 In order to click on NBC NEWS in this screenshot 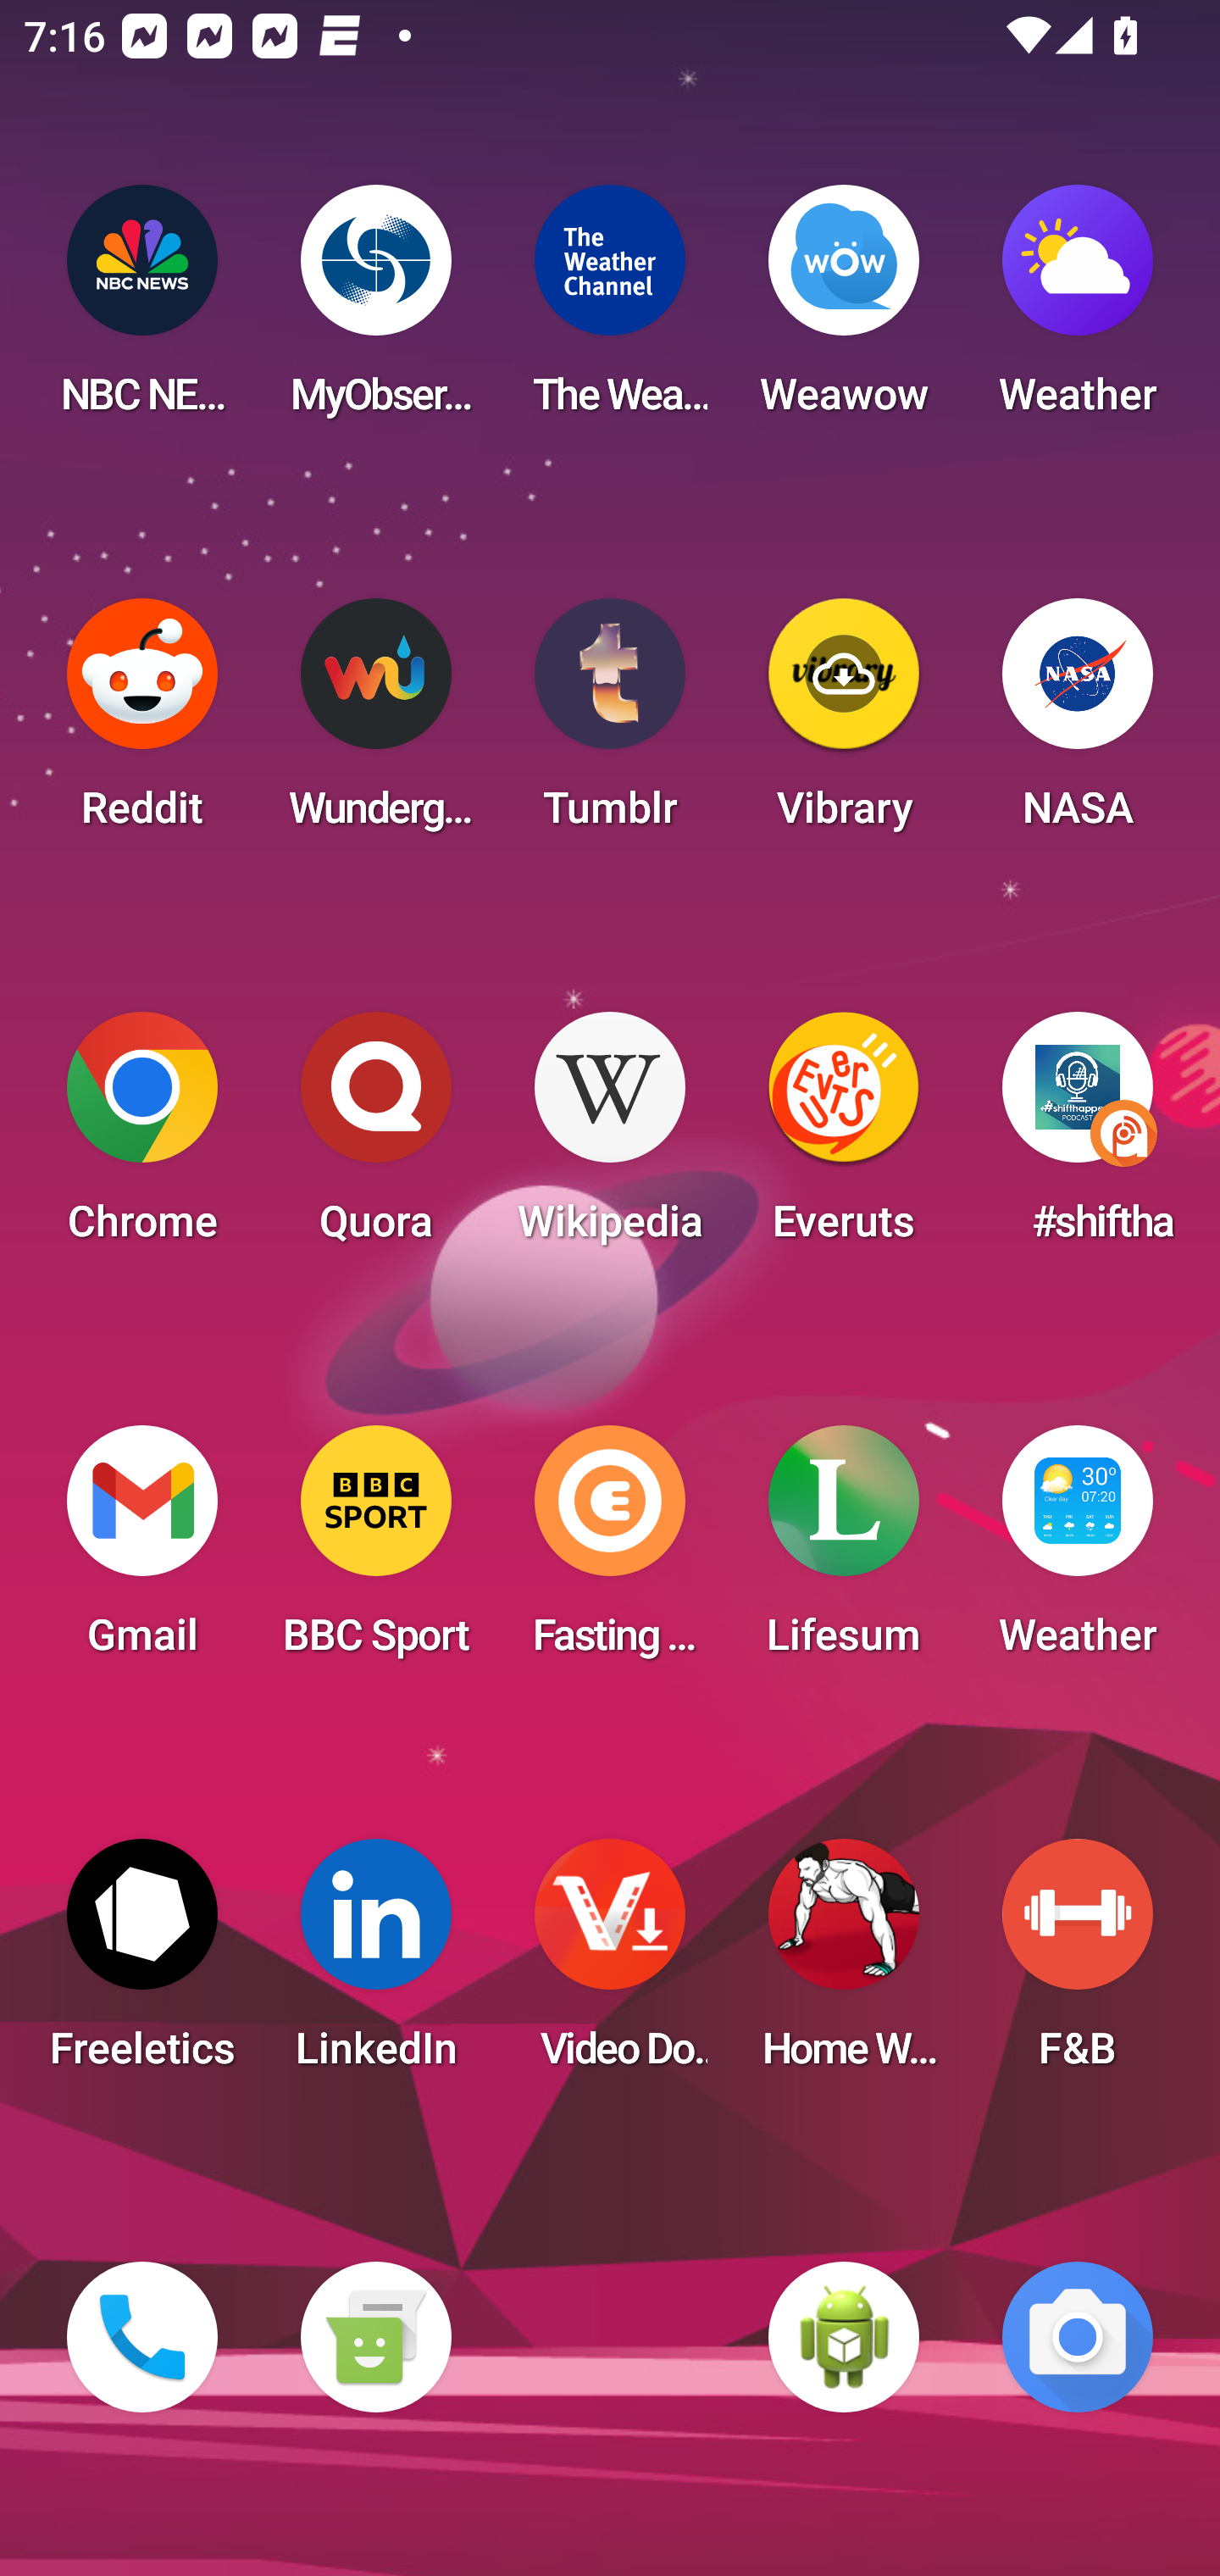, I will do `click(142, 310)`.